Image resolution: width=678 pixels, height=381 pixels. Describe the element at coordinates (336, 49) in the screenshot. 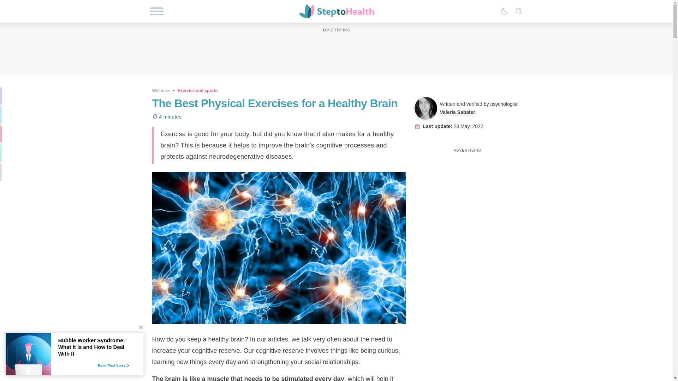

I see `3rd party ad content` at that location.